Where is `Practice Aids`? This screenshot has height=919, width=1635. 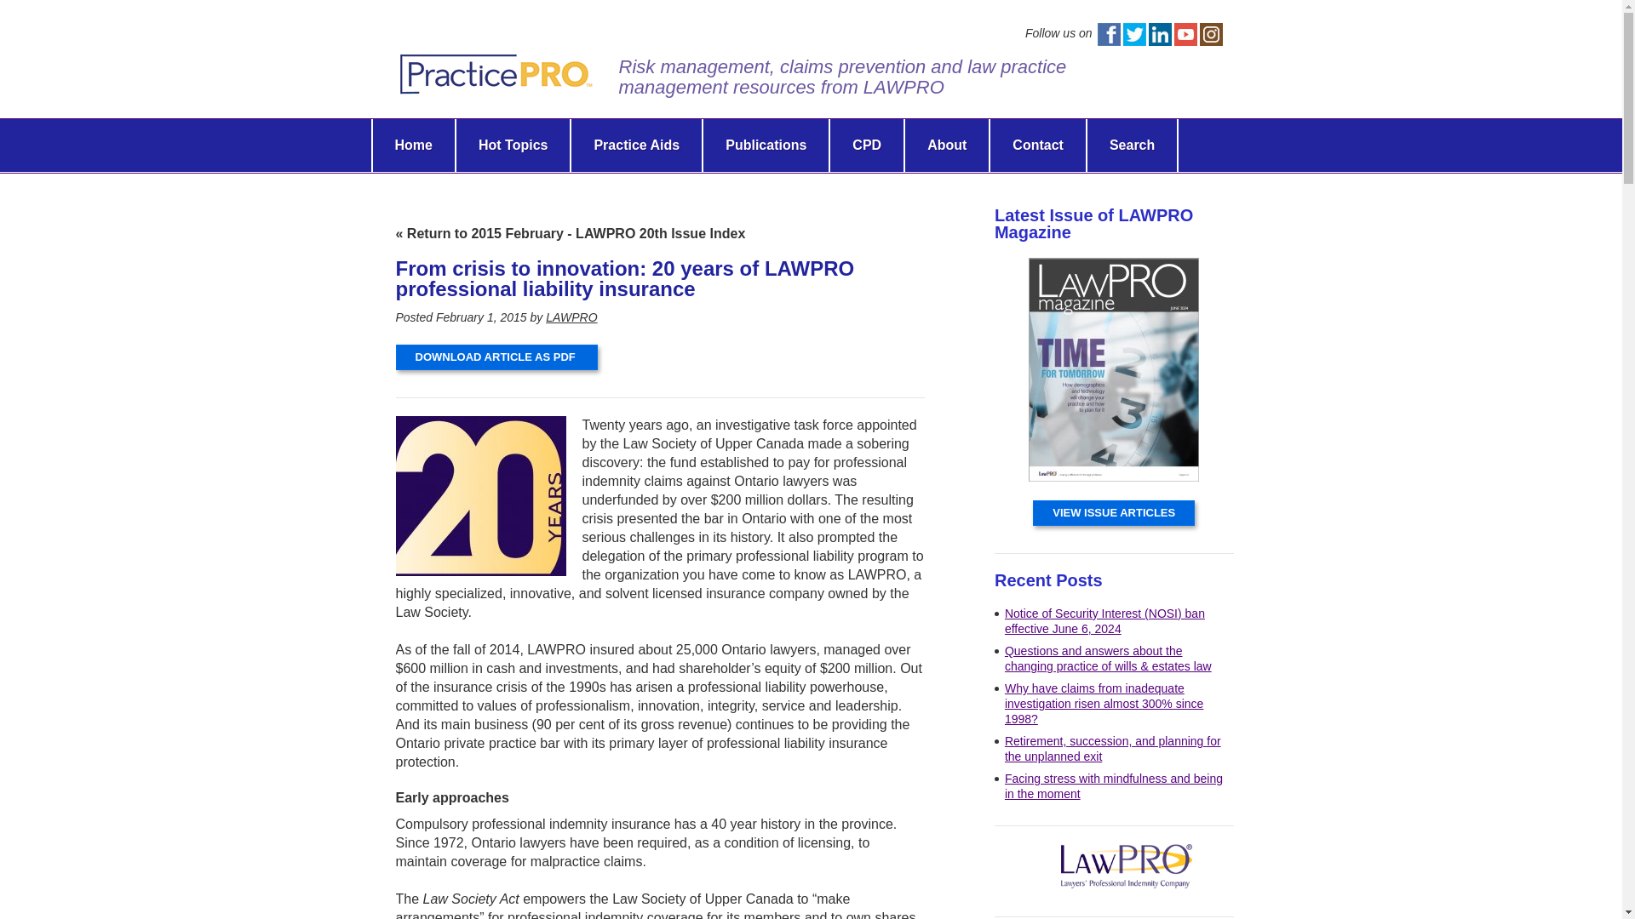
Practice Aids is located at coordinates (635, 145).